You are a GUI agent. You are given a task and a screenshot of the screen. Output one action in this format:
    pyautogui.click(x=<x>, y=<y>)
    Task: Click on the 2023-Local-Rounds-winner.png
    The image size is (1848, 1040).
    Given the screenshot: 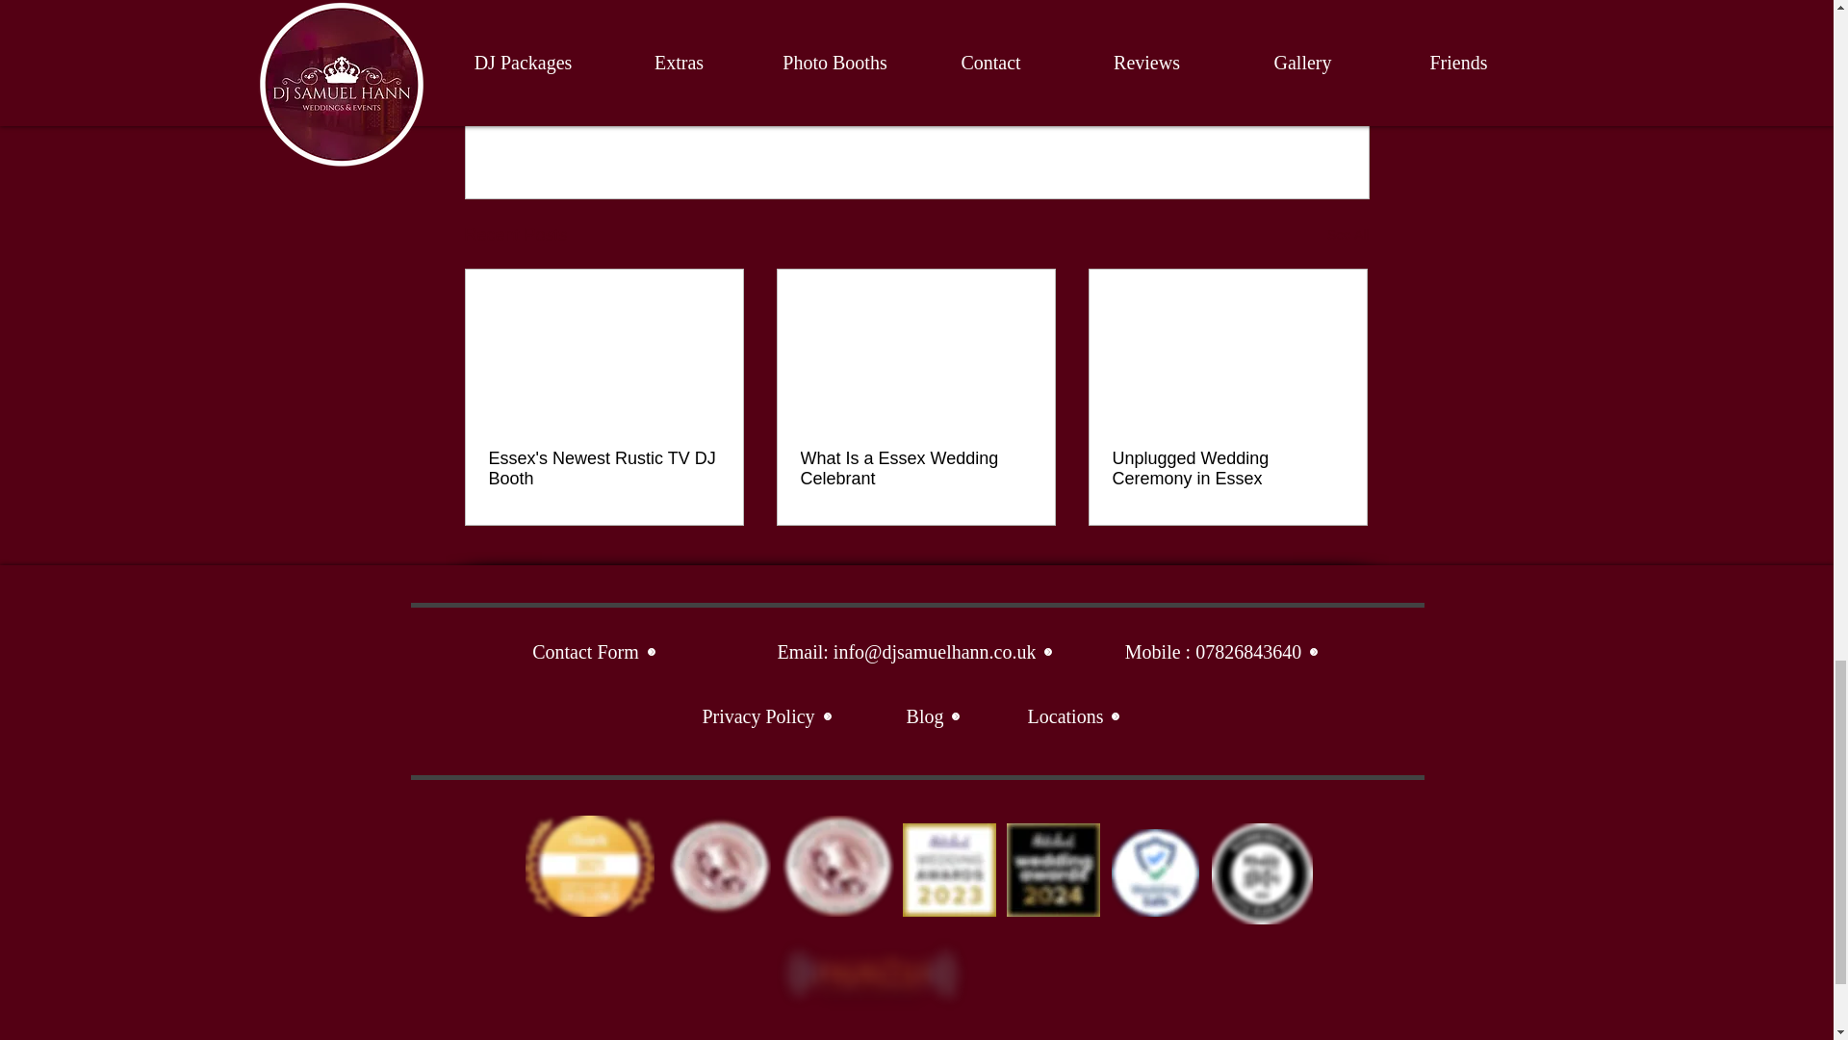 What is the action you would take?
    pyautogui.click(x=1053, y=870)
    